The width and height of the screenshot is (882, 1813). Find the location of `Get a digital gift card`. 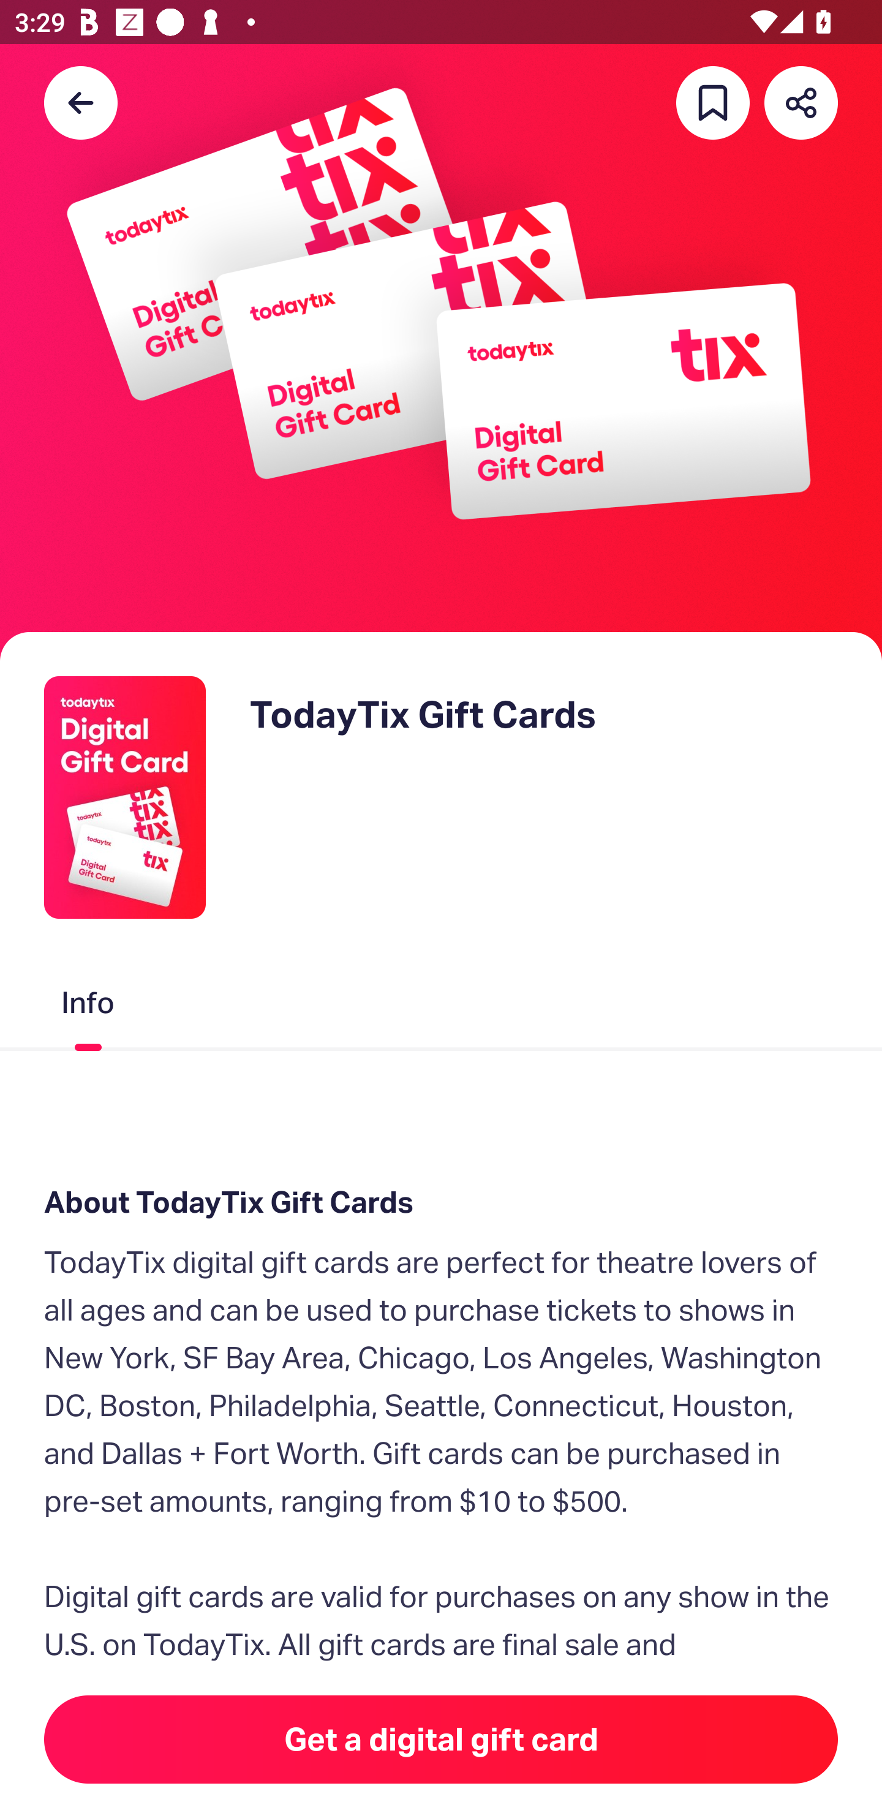

Get a digital gift card is located at coordinates (441, 1740).